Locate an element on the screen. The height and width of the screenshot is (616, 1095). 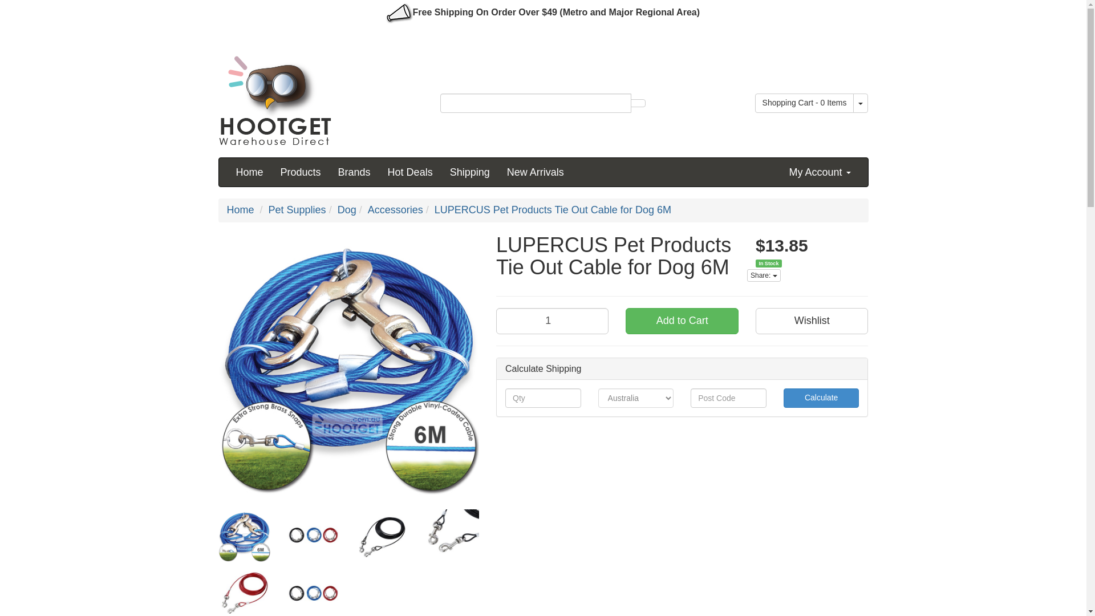
Calculate is located at coordinates (821, 398).